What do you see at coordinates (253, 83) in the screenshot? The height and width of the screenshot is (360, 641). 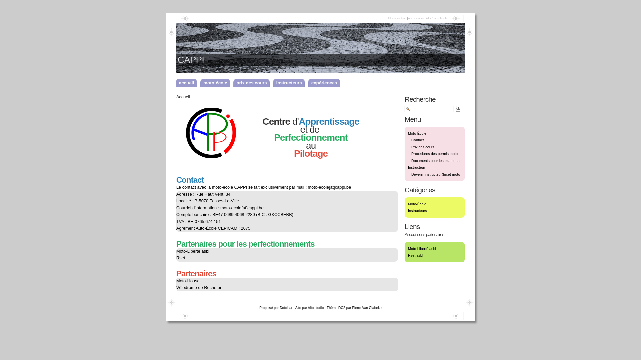 I see `prix des cours` at bounding box center [253, 83].